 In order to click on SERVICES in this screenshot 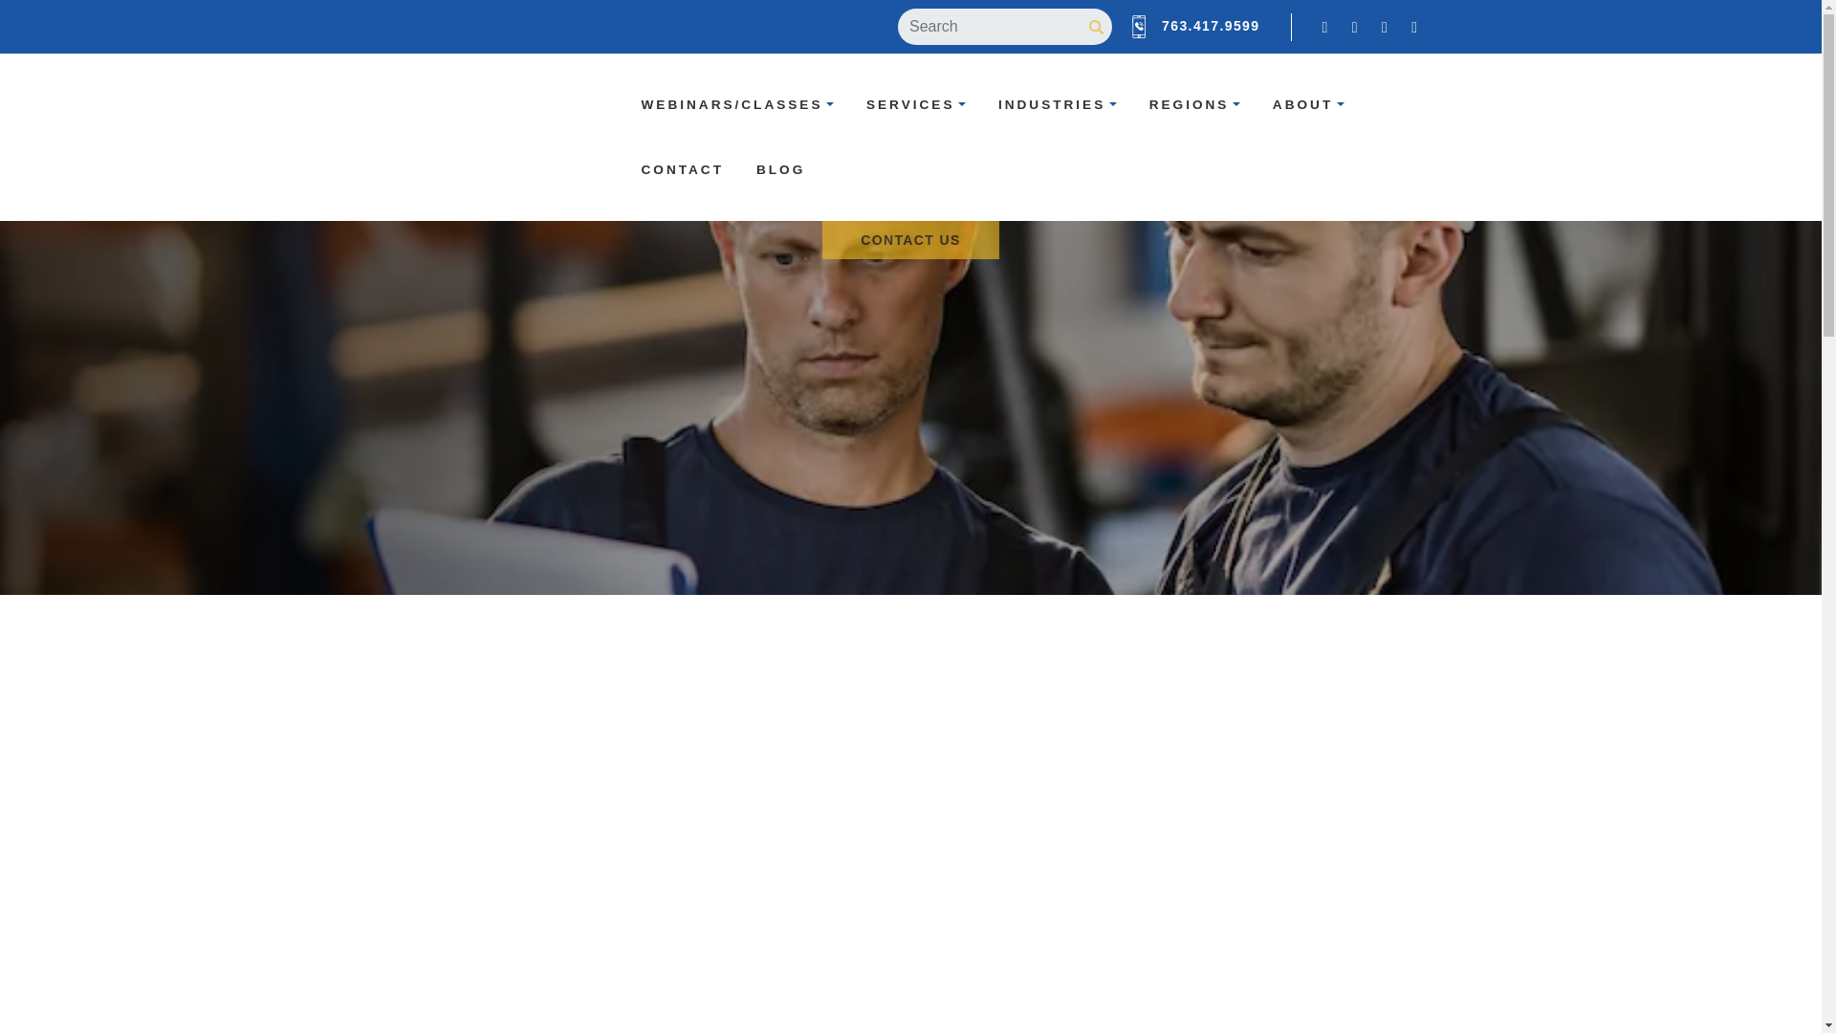, I will do `click(916, 104)`.